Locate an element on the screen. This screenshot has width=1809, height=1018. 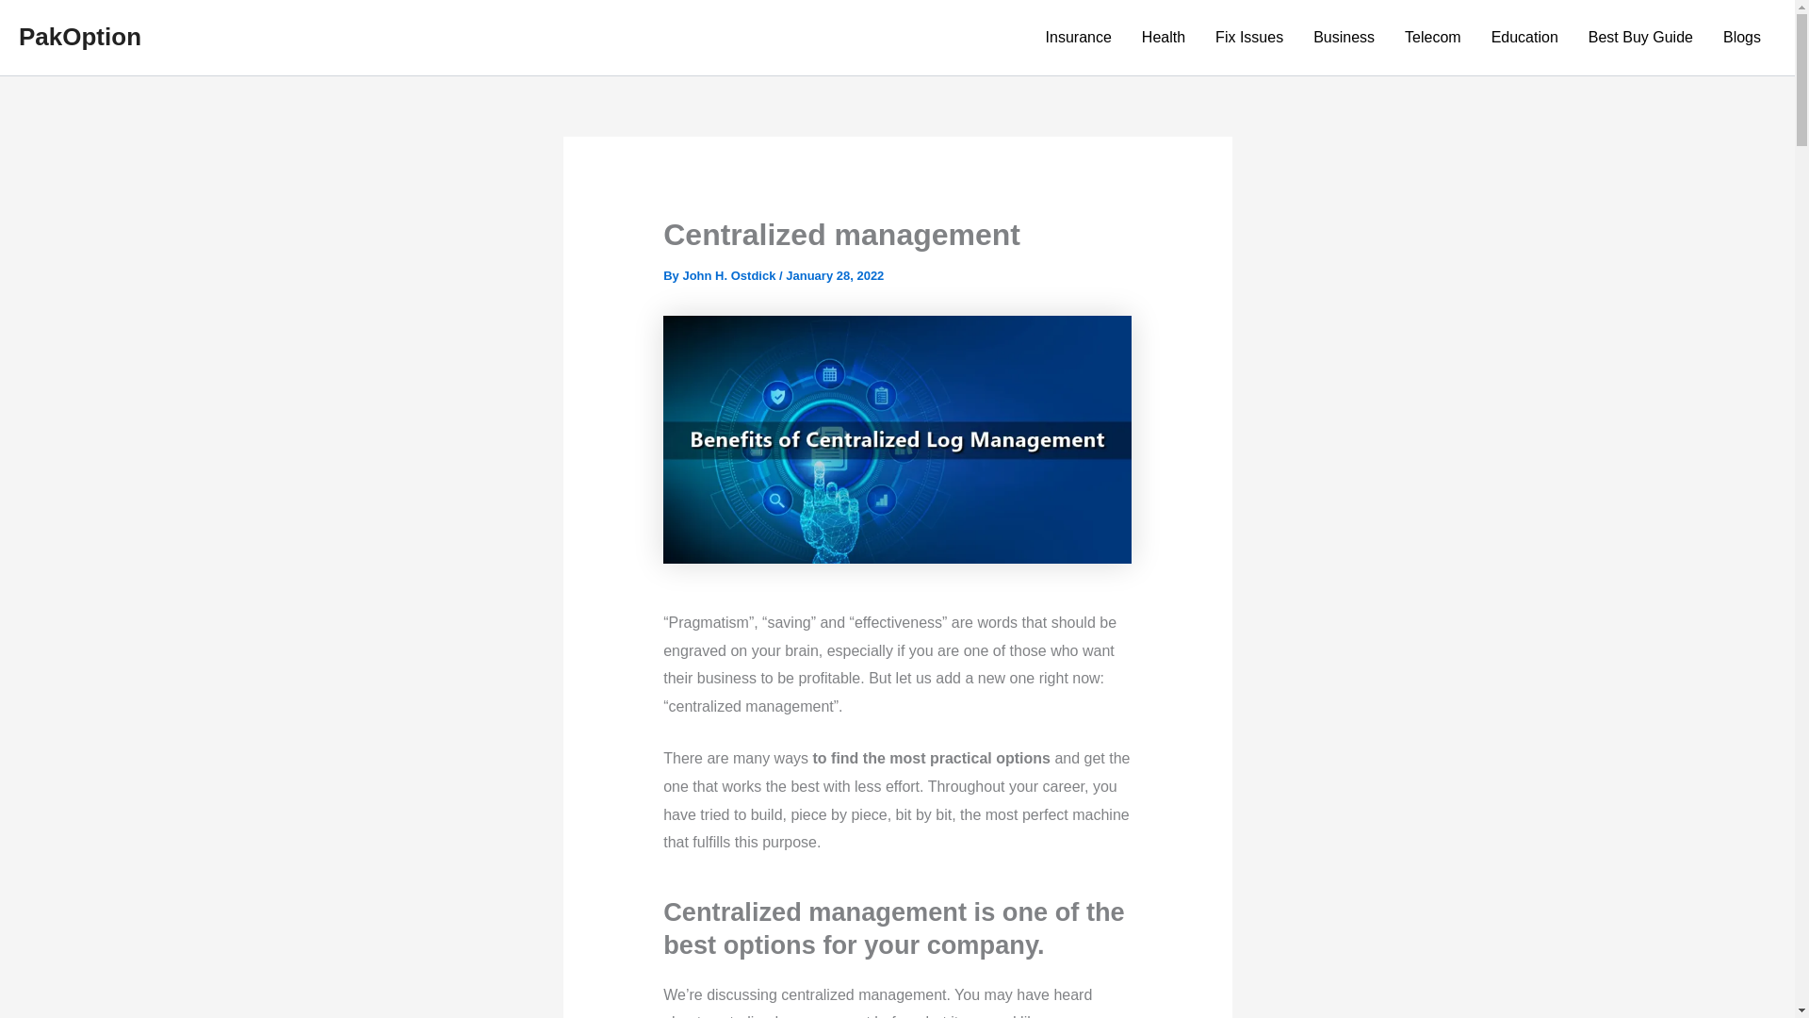
Insurance is located at coordinates (1079, 38).